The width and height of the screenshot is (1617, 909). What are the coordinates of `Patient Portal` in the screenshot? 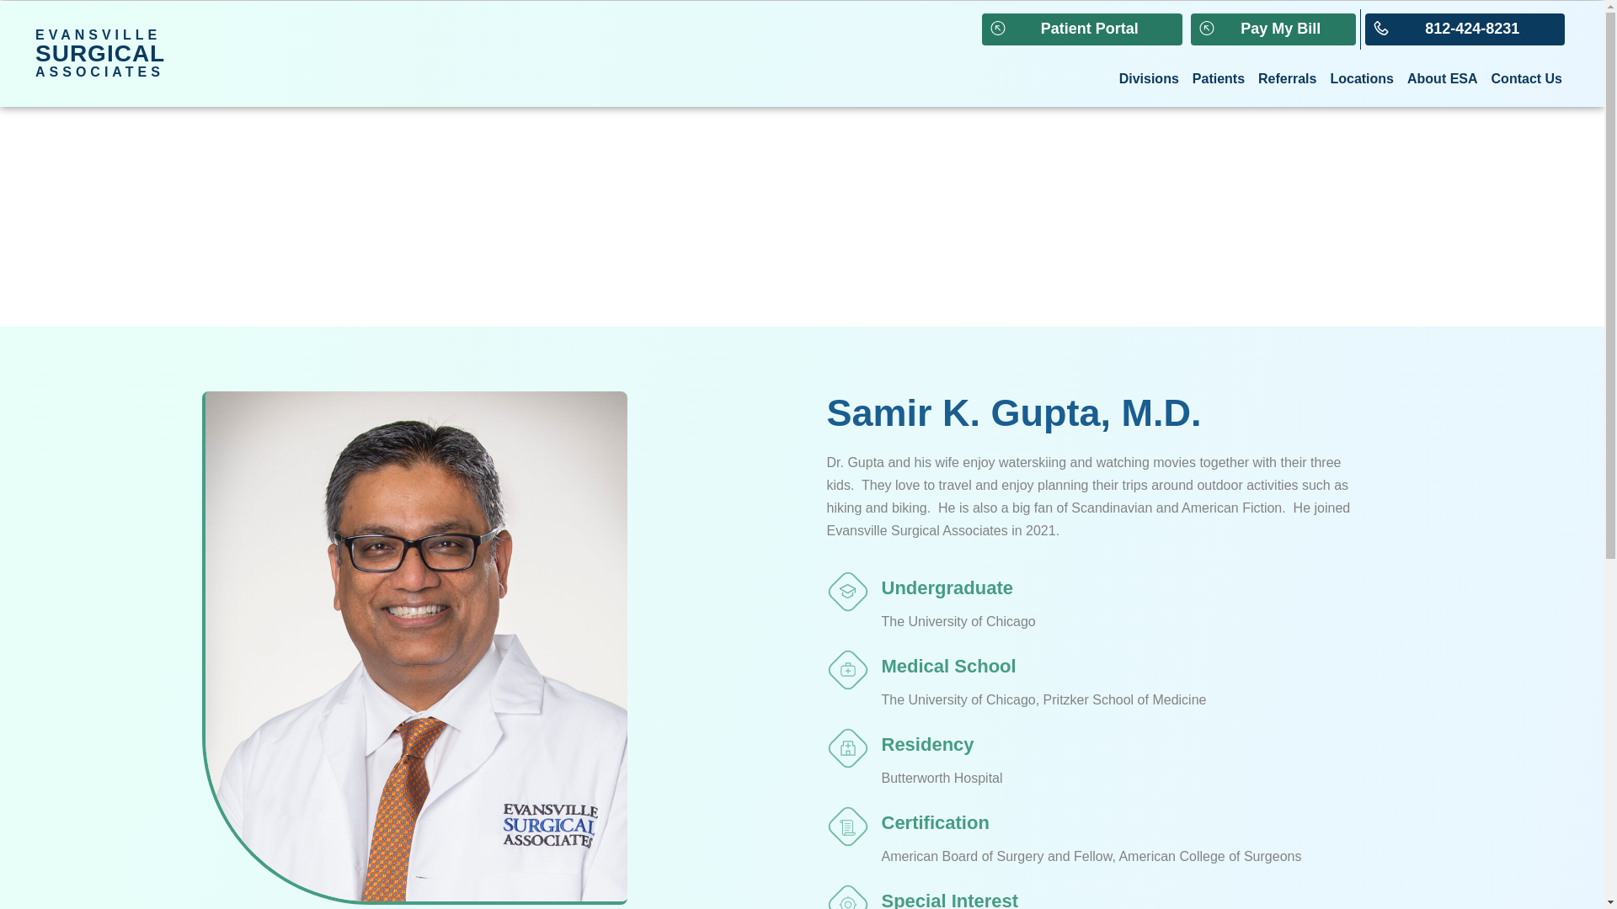 It's located at (1149, 79).